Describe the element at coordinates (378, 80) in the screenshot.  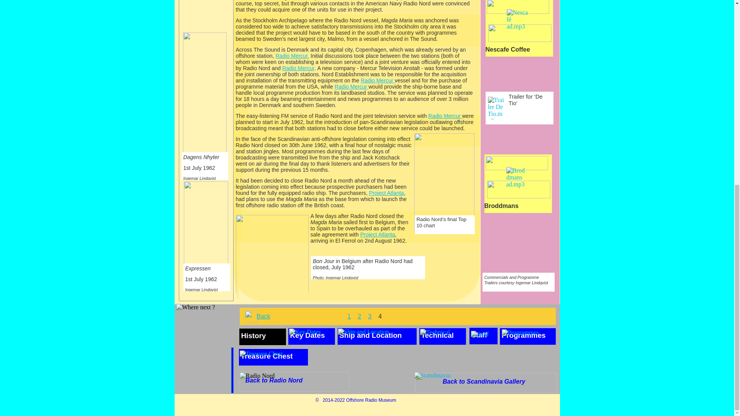
I see `Radio Mercur` at that location.